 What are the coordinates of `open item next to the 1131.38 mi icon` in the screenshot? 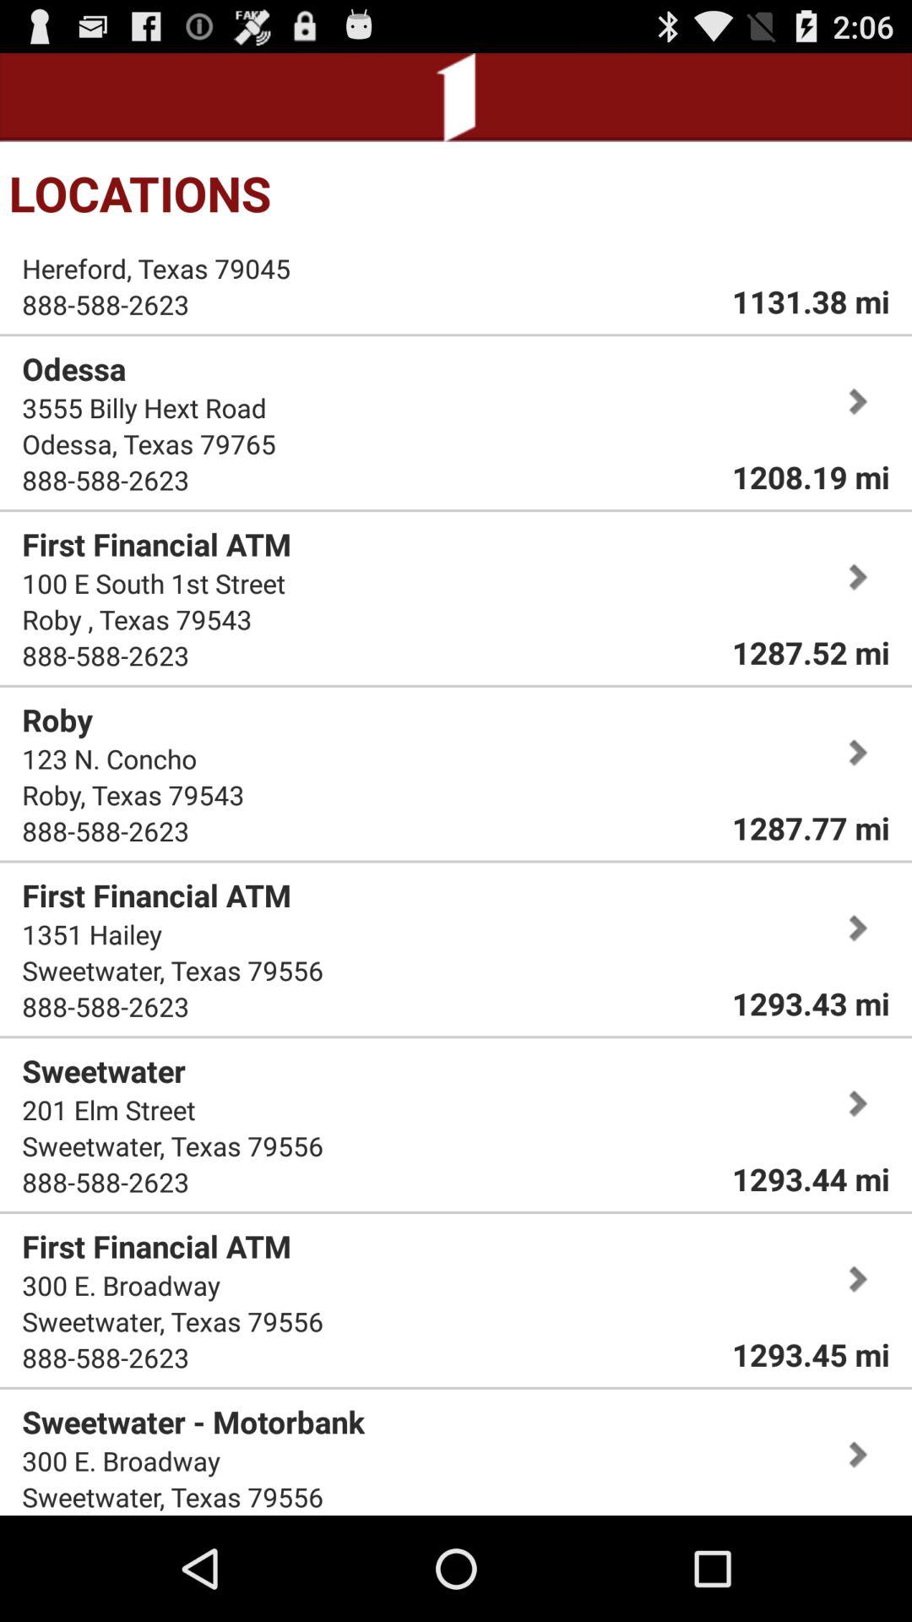 It's located at (156, 269).